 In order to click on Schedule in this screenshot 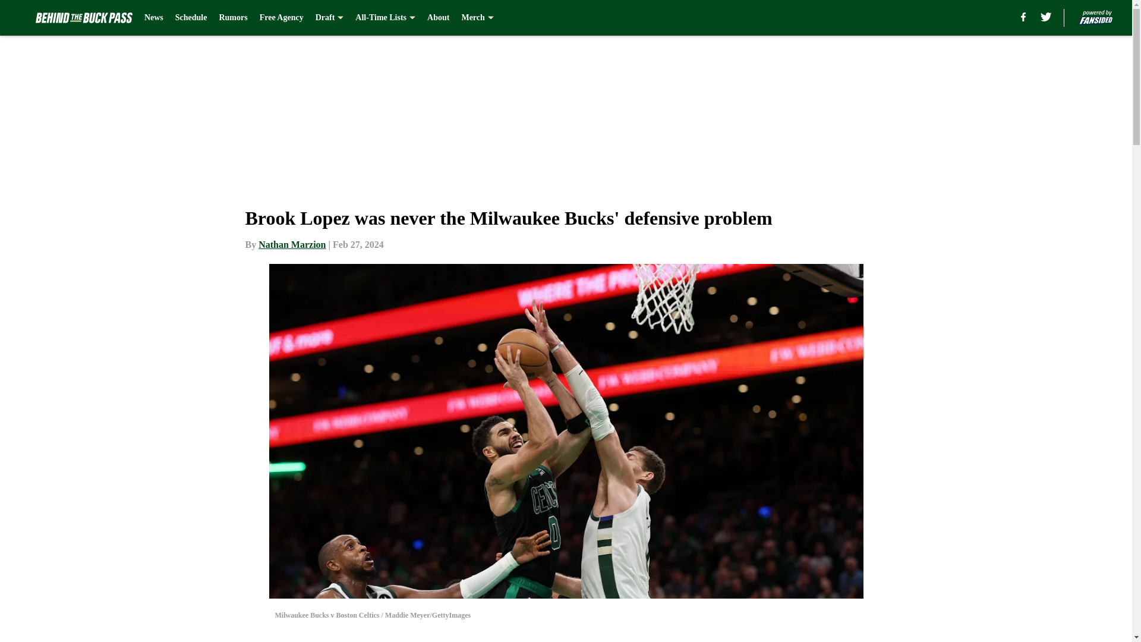, I will do `click(191, 18)`.